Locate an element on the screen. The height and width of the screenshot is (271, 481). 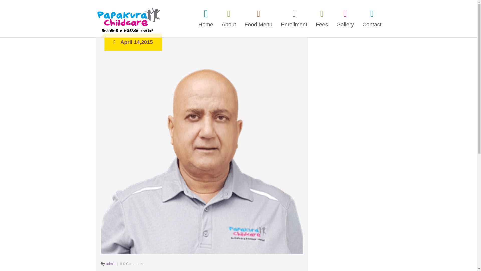
Contact is located at coordinates (370, 18).